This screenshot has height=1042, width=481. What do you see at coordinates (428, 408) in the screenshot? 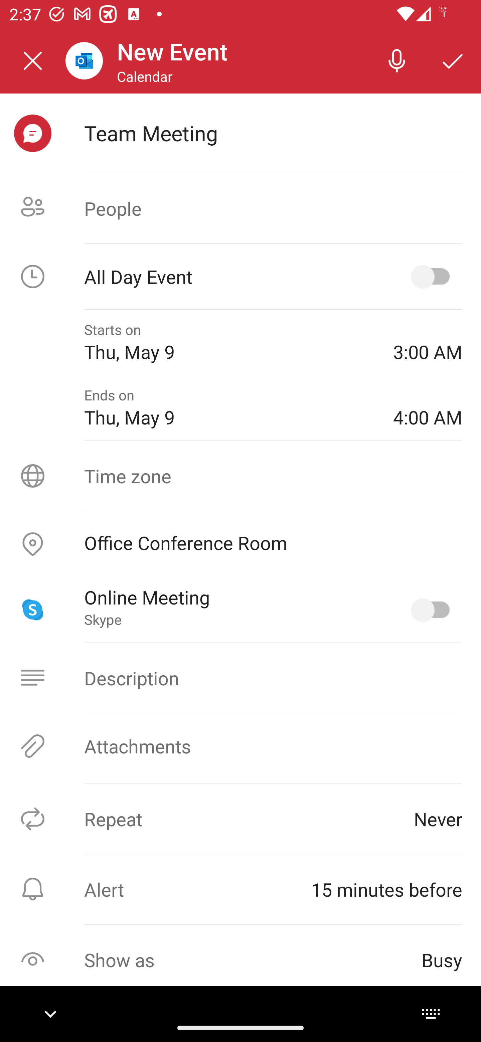
I see `4:00 AM` at bounding box center [428, 408].